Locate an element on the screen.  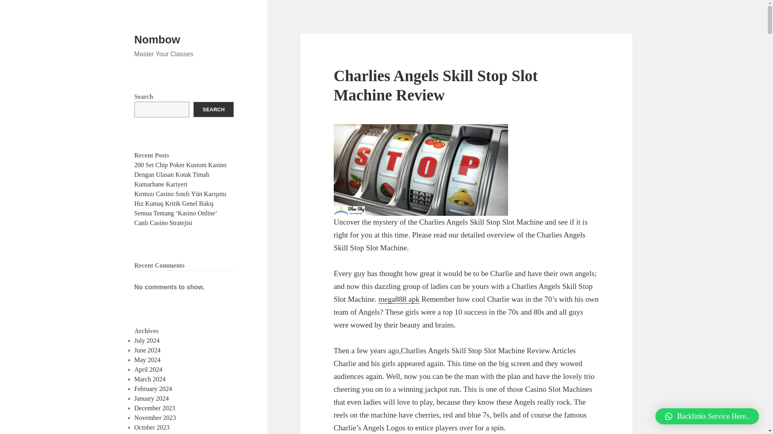
May 2024 is located at coordinates (147, 359).